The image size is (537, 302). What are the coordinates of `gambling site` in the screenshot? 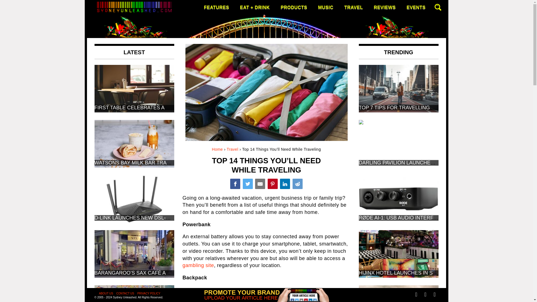 It's located at (198, 265).